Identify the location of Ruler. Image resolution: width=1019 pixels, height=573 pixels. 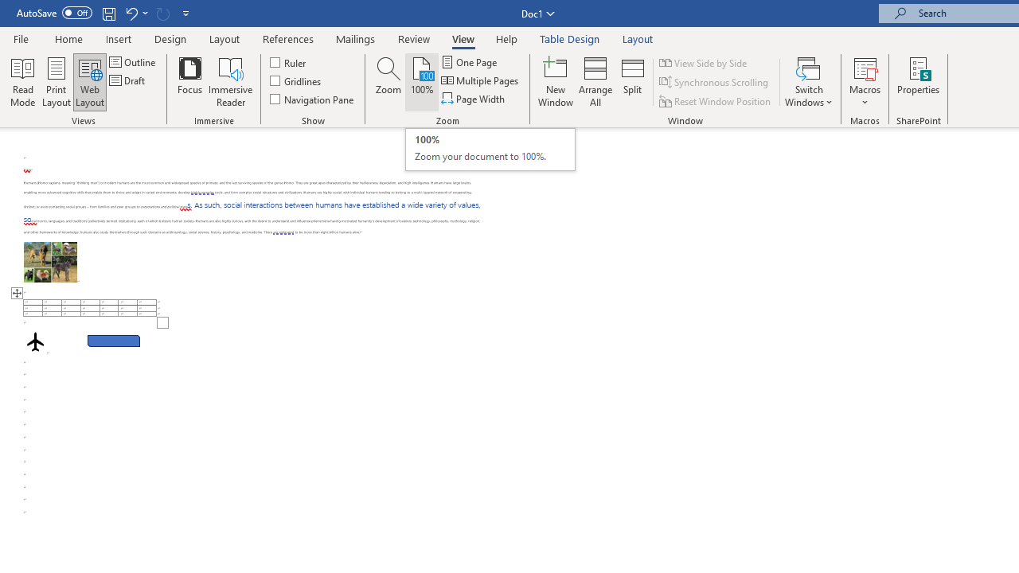
(809, 81).